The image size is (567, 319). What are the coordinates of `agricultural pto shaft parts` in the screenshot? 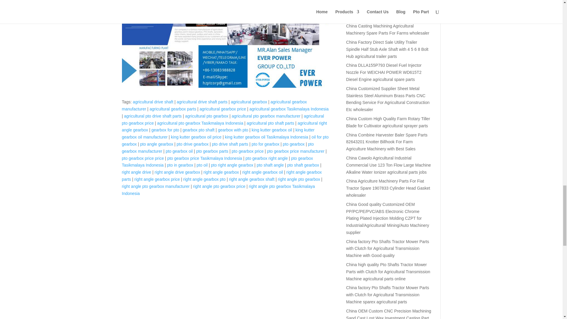 It's located at (271, 123).